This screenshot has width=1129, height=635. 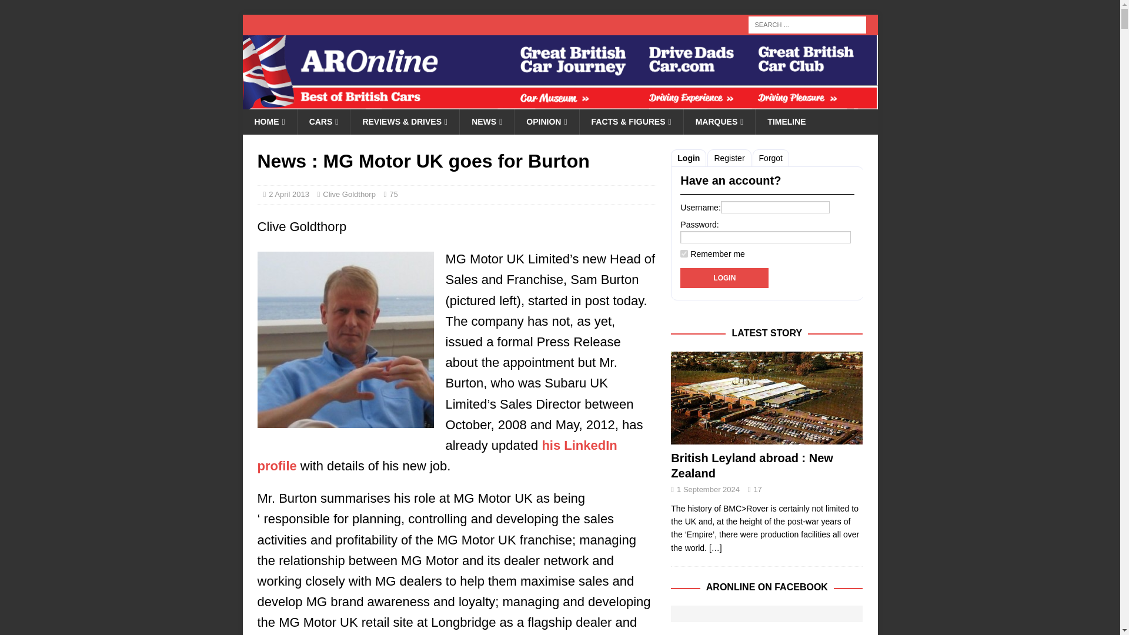 What do you see at coordinates (560, 102) in the screenshot?
I see `AROnline` at bounding box center [560, 102].